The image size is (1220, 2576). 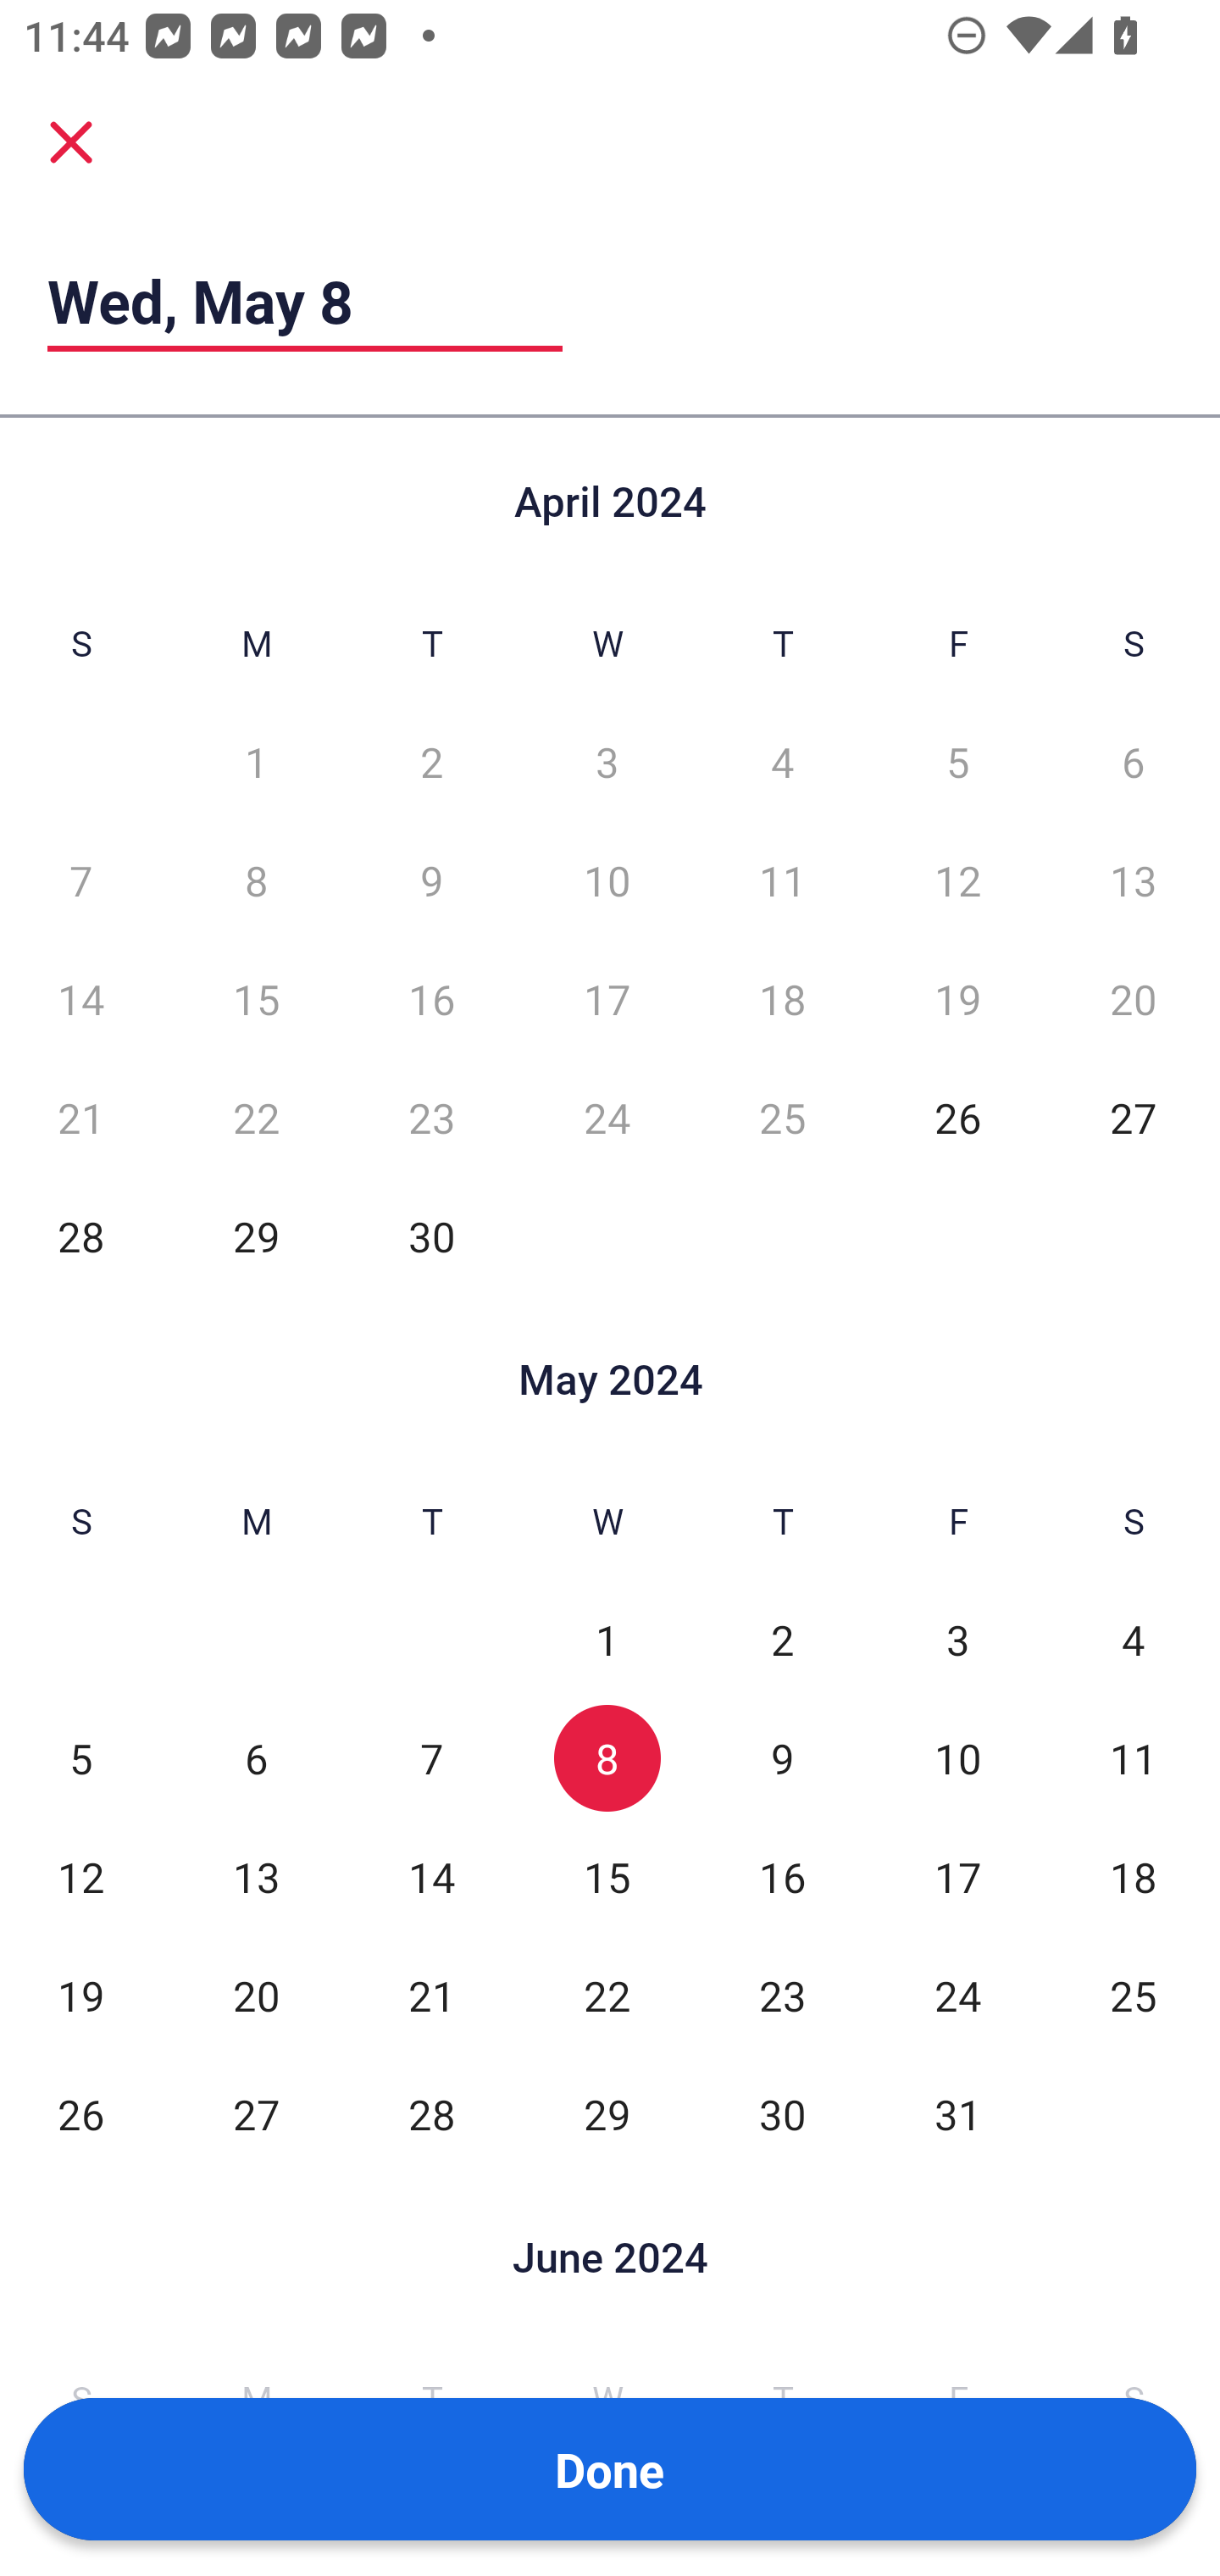 I want to click on 10 Fri, May 10, Not Selected, so click(x=957, y=1759).